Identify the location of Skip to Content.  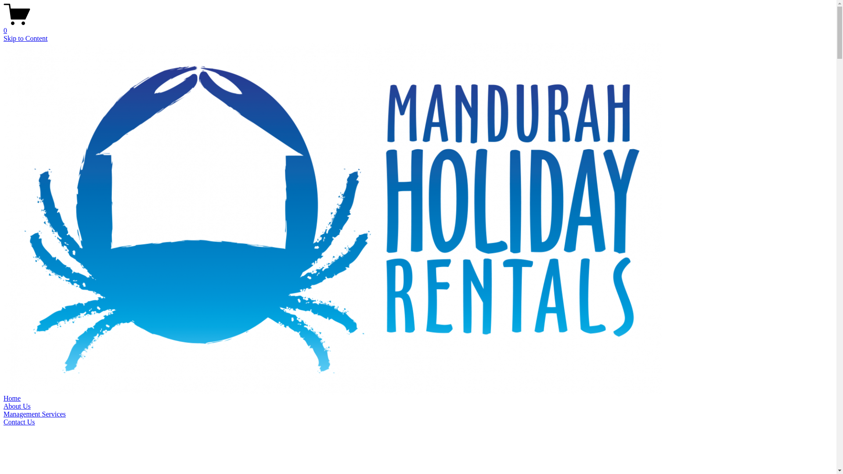
(25, 39).